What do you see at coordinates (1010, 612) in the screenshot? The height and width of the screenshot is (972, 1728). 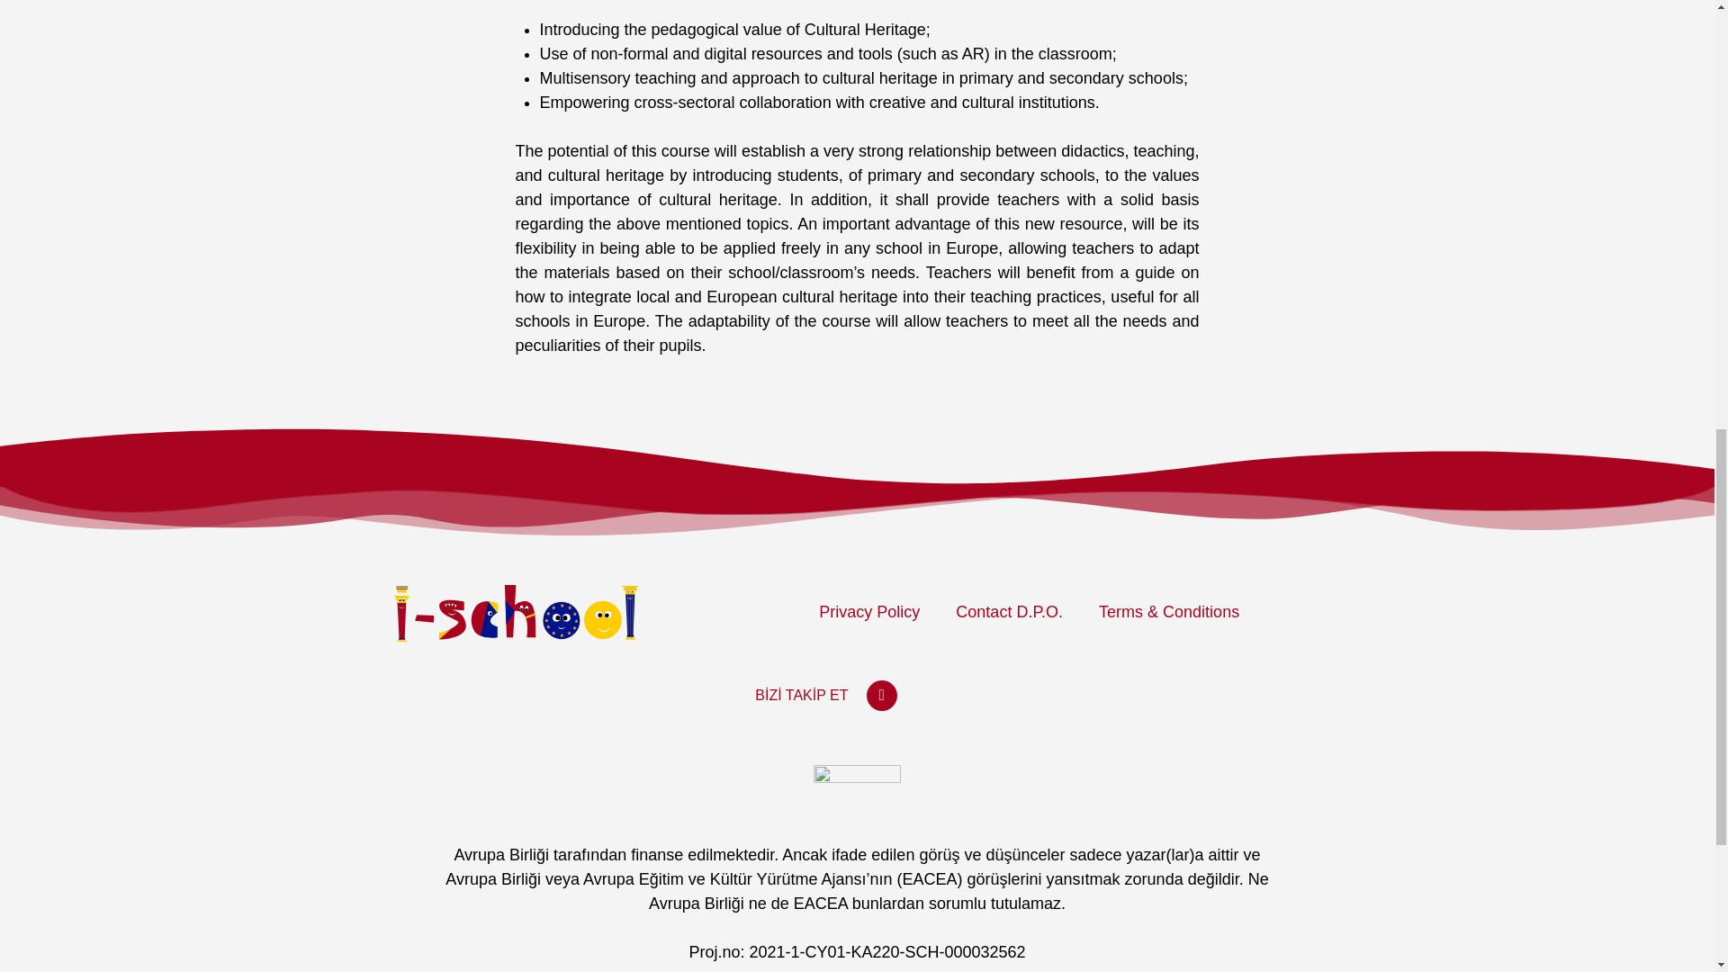 I see `Contact D.P.O.` at bounding box center [1010, 612].